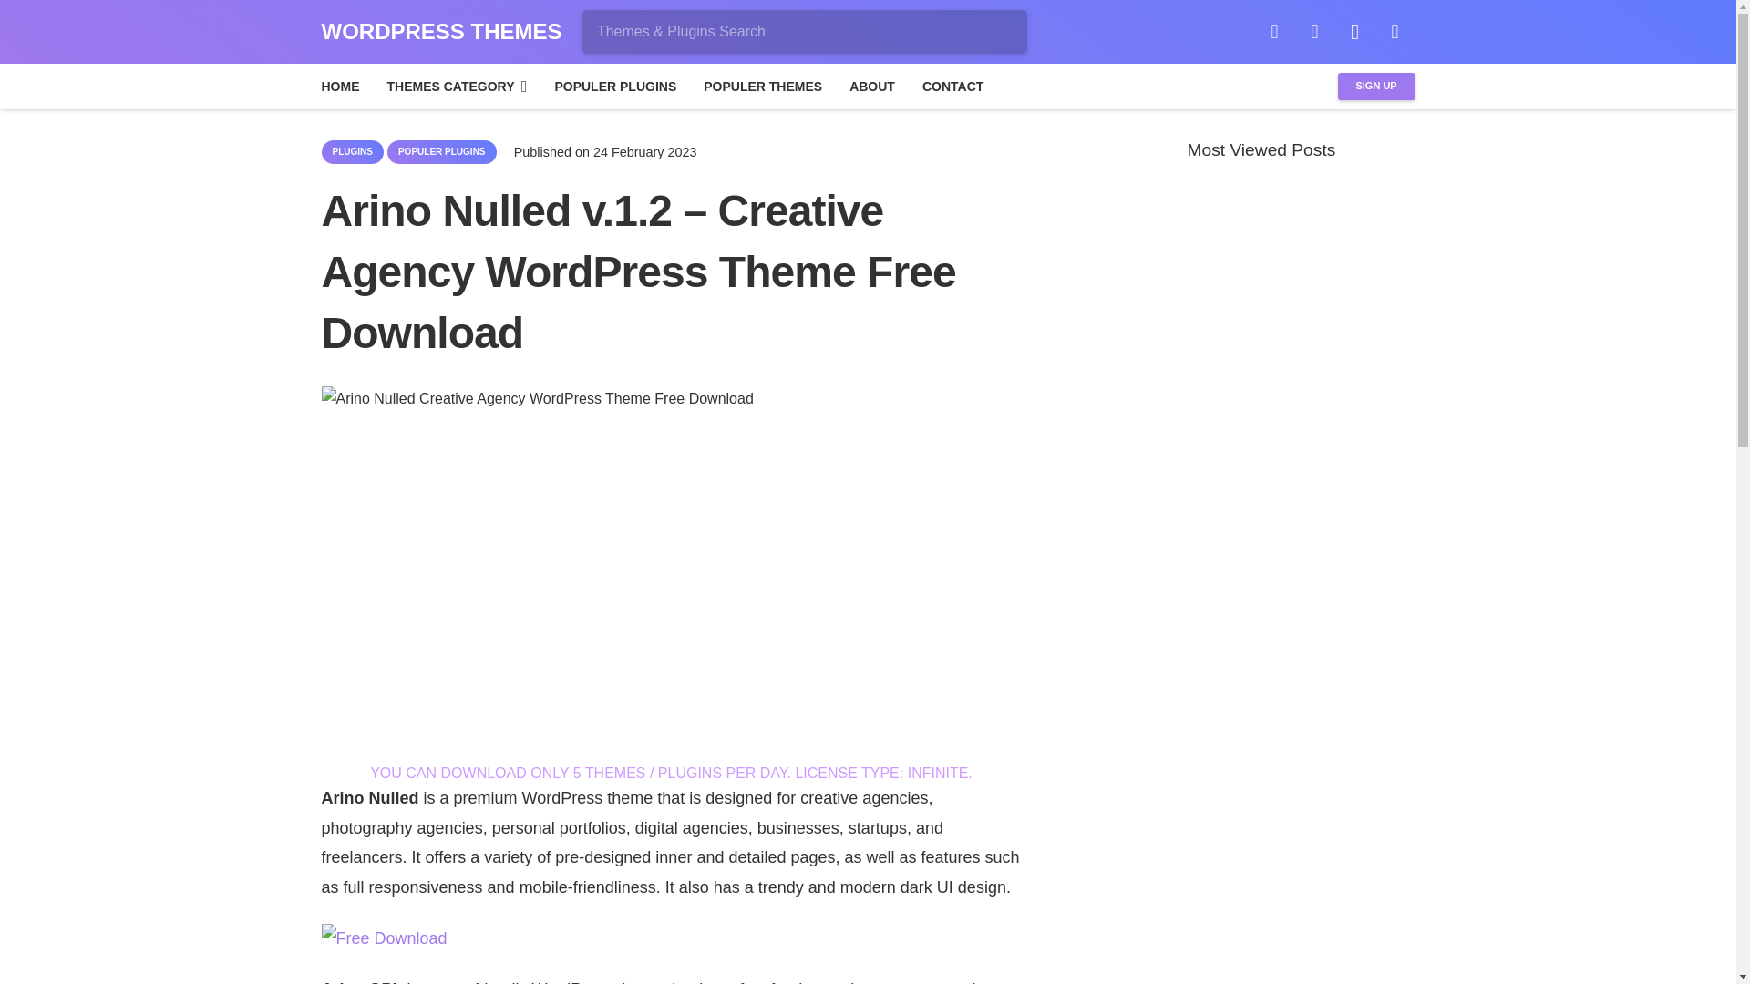 The width and height of the screenshot is (1750, 984). What do you see at coordinates (1354, 31) in the screenshot?
I see `Instagram` at bounding box center [1354, 31].